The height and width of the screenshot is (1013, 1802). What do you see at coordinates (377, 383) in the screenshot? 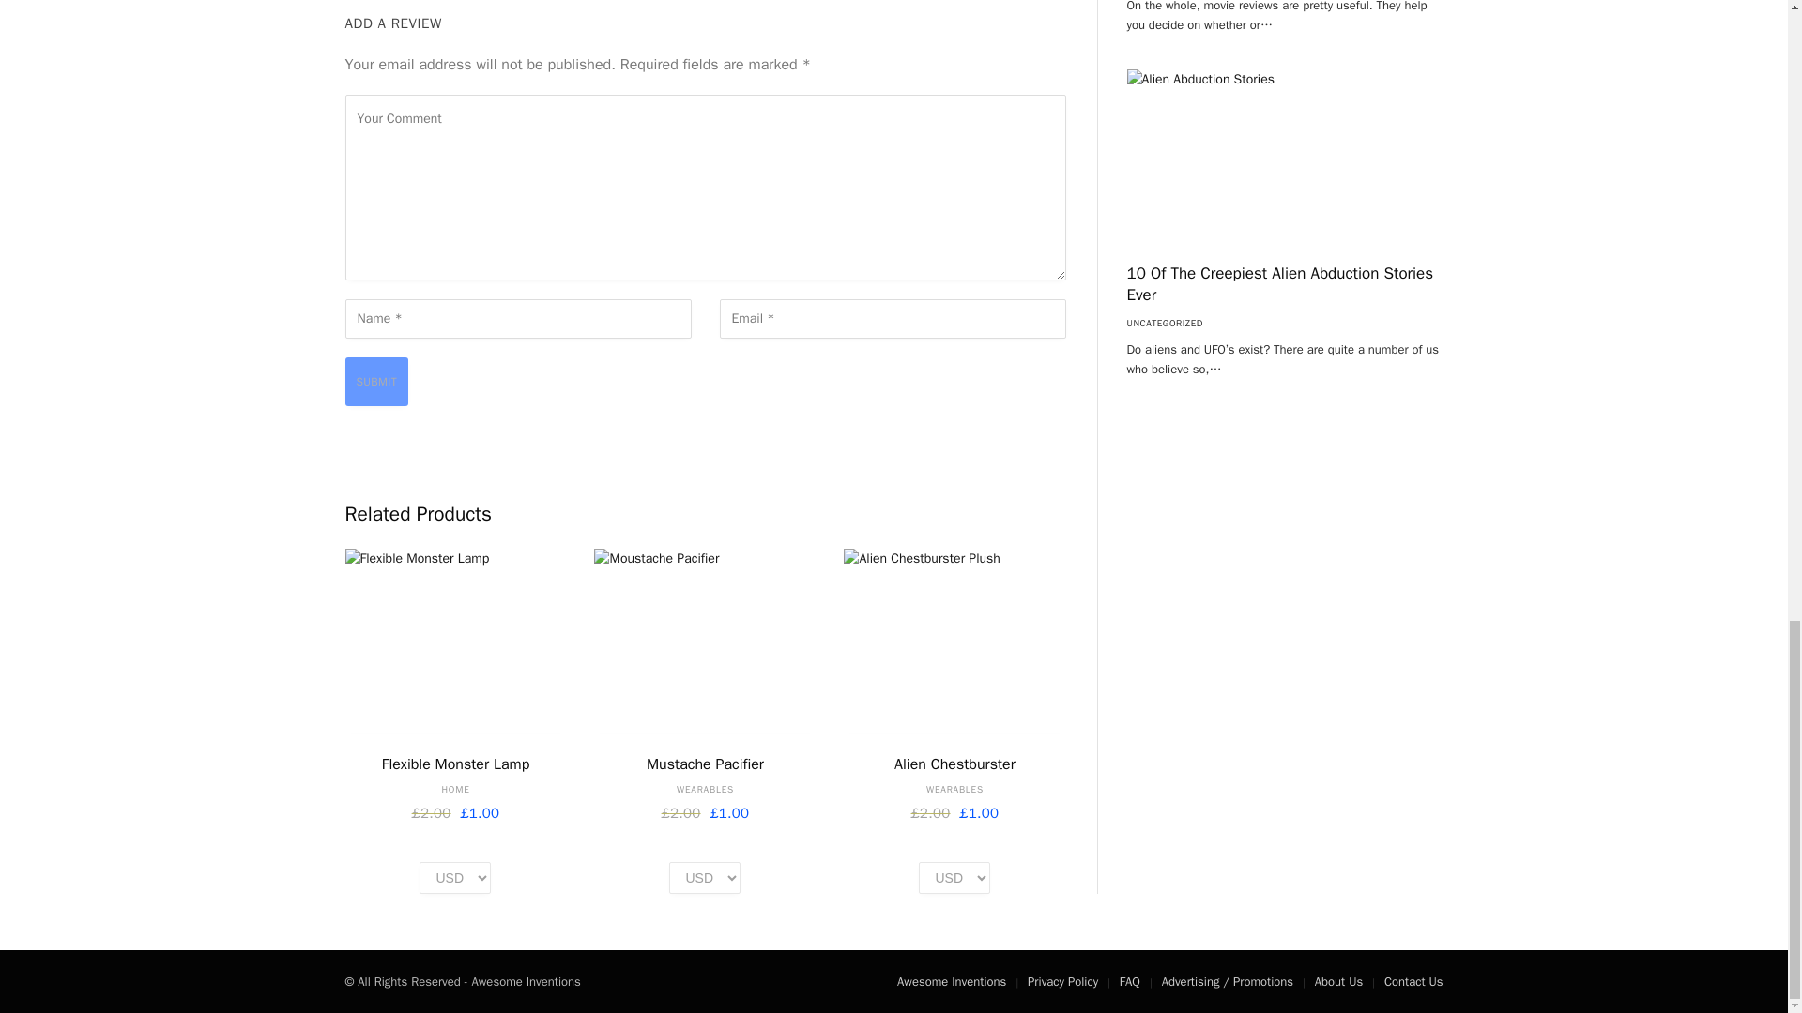
I see `Submit` at bounding box center [377, 383].